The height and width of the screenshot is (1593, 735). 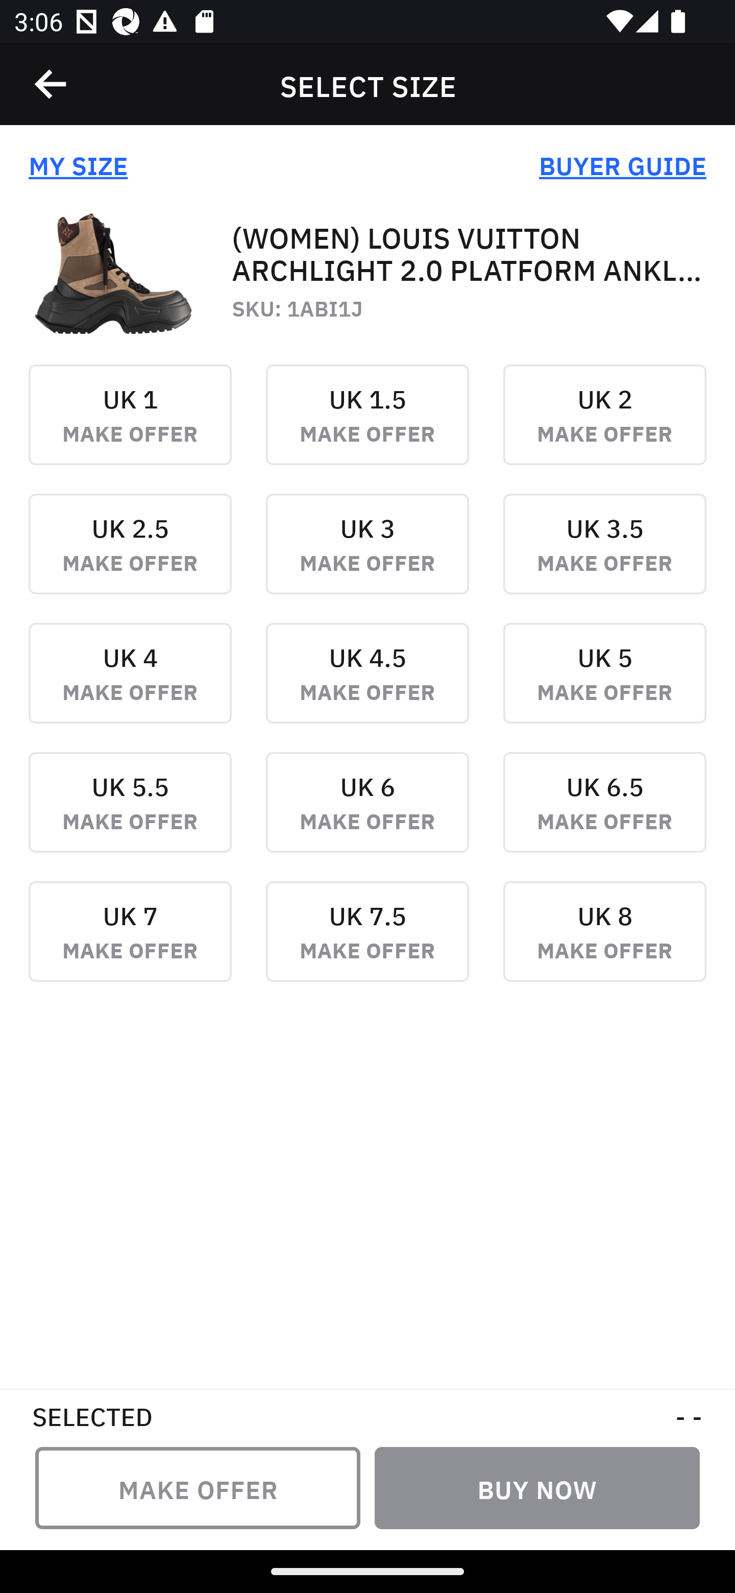 I want to click on UK 1.5 MAKE OFFER, so click(x=367, y=429).